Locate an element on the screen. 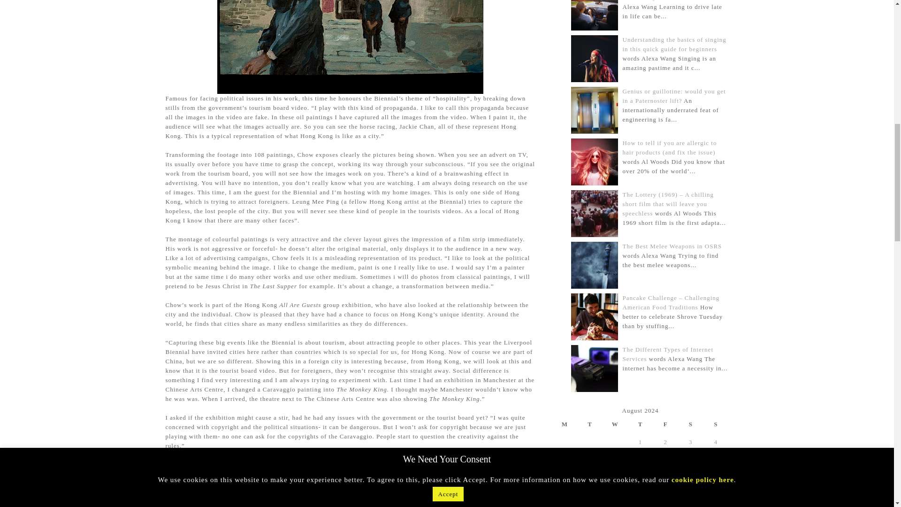 This screenshot has height=507, width=901. Wednesday is located at coordinates (615, 424).